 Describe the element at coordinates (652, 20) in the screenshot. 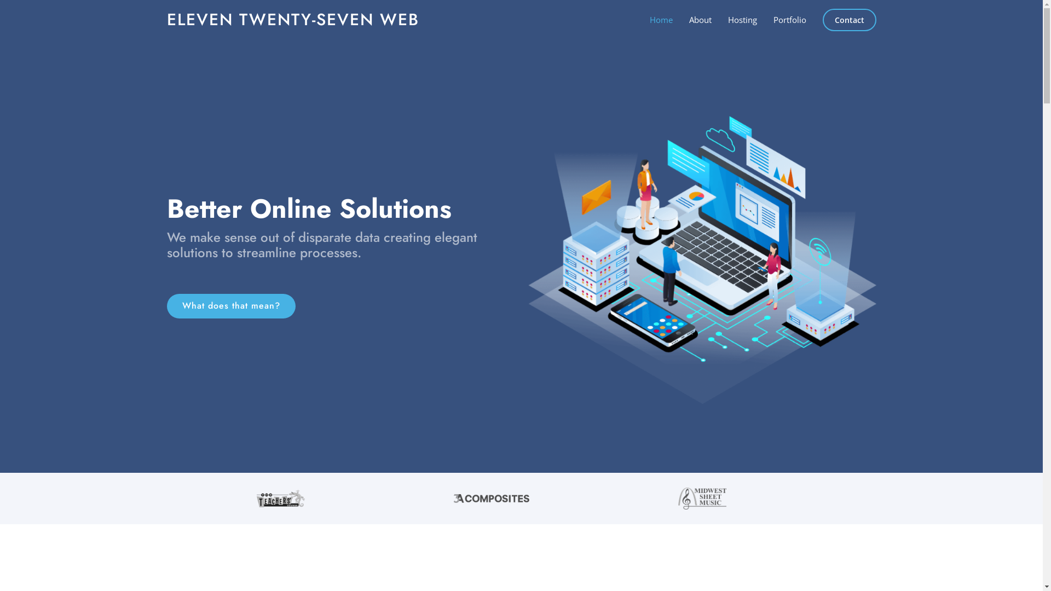

I see `Home` at that location.